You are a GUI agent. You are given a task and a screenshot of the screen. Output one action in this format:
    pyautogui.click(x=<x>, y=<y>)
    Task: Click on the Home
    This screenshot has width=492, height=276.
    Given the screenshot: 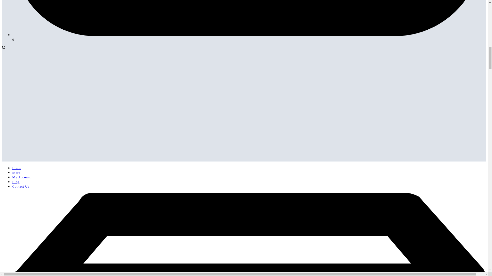 What is the action you would take?
    pyautogui.click(x=17, y=168)
    